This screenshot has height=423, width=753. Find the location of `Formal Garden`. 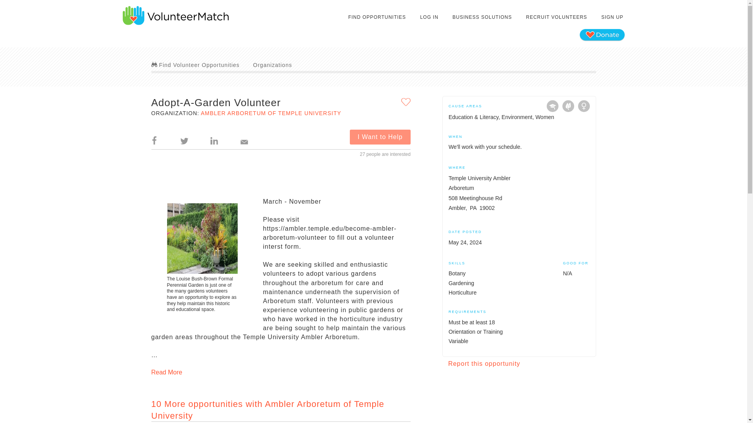

Formal Garden is located at coordinates (202, 238).